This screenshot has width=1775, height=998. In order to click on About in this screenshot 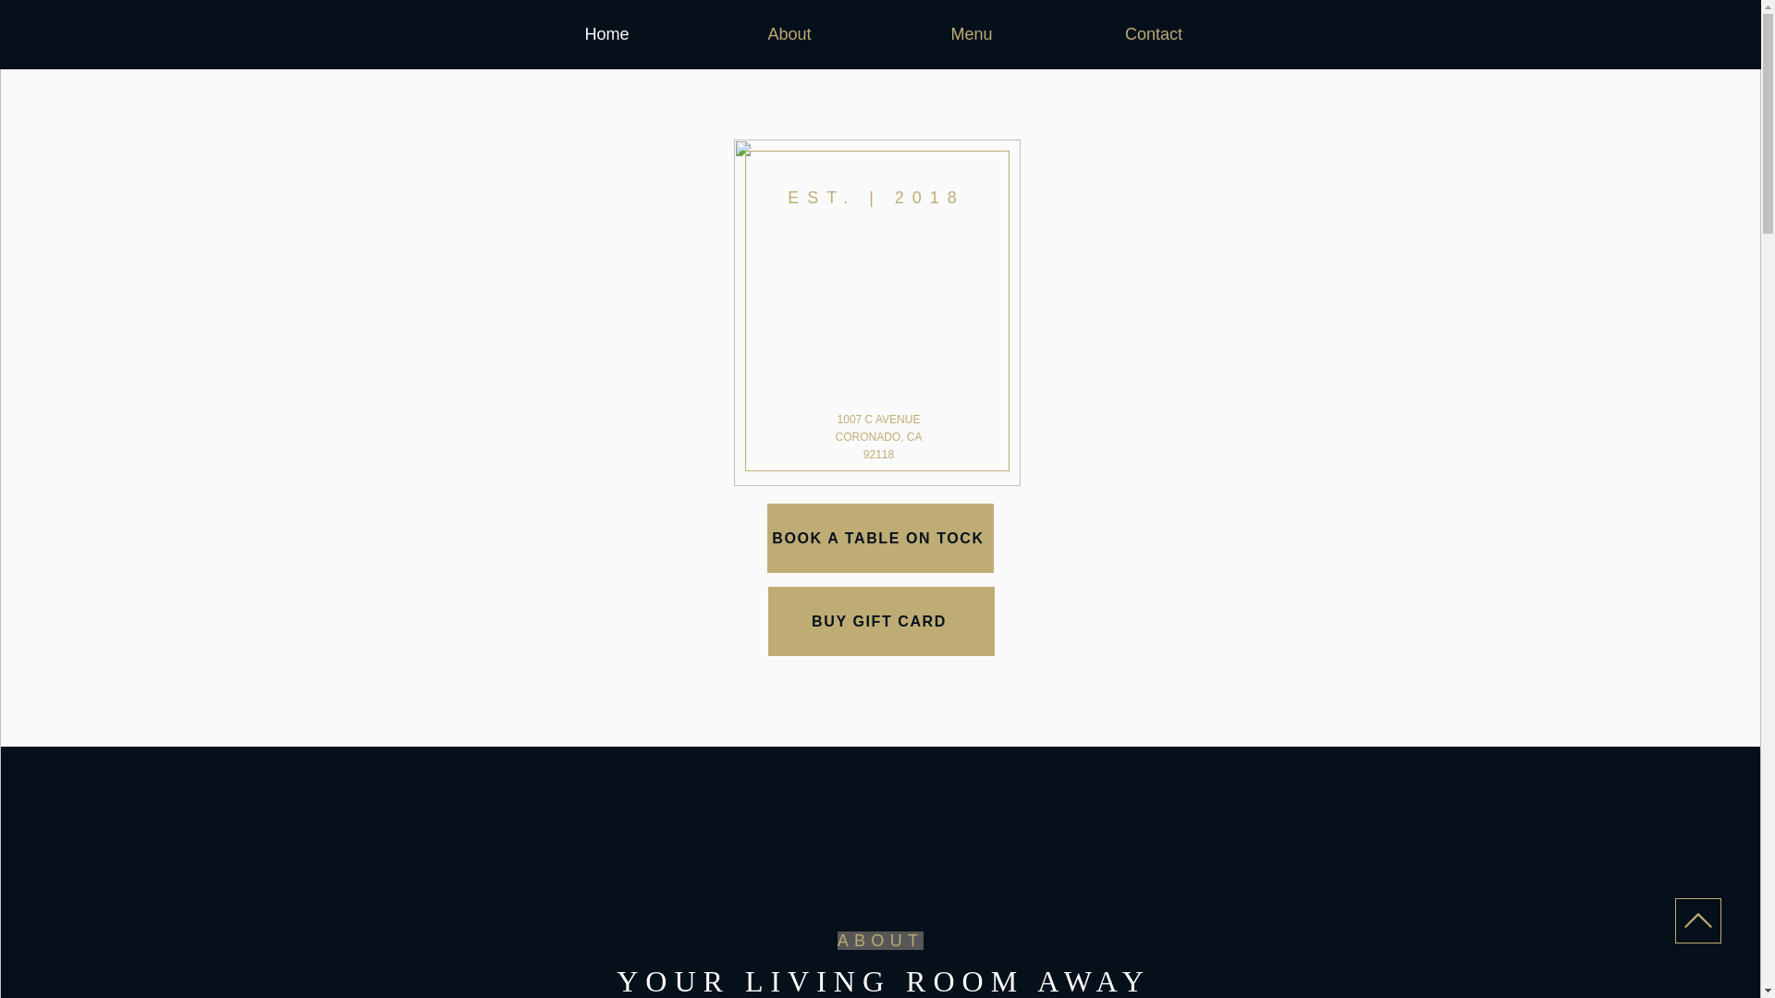, I will do `click(790, 33)`.